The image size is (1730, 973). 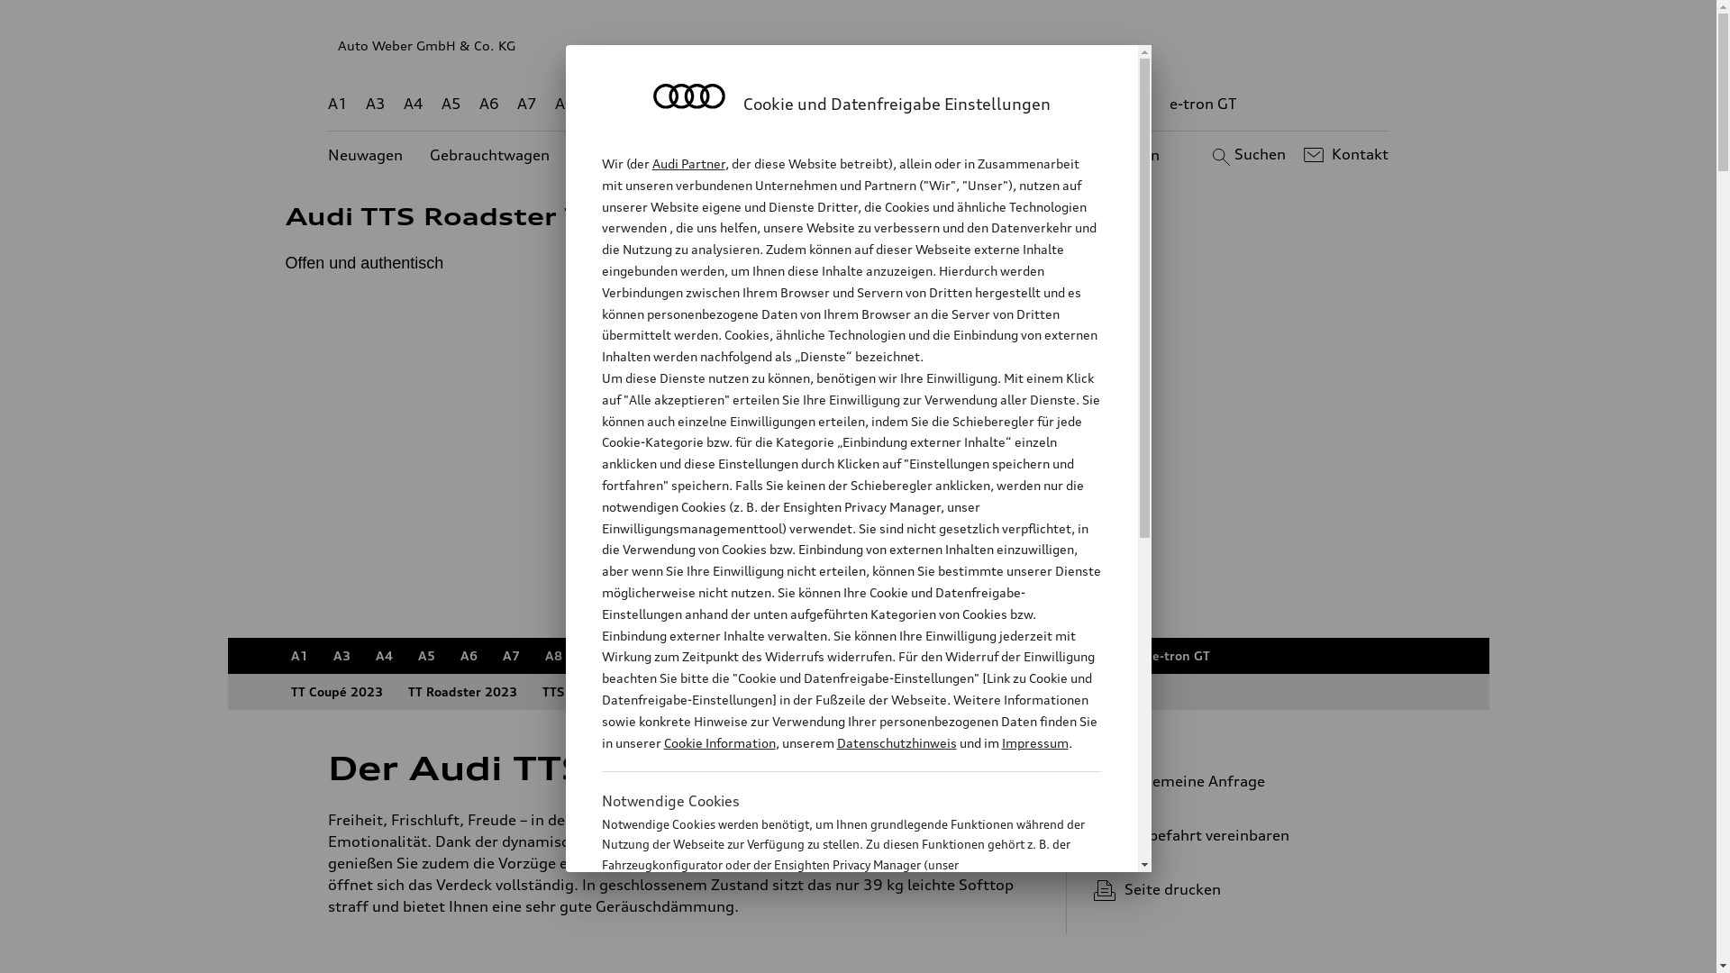 What do you see at coordinates (461, 692) in the screenshot?
I see `TT Roadster 2023` at bounding box center [461, 692].